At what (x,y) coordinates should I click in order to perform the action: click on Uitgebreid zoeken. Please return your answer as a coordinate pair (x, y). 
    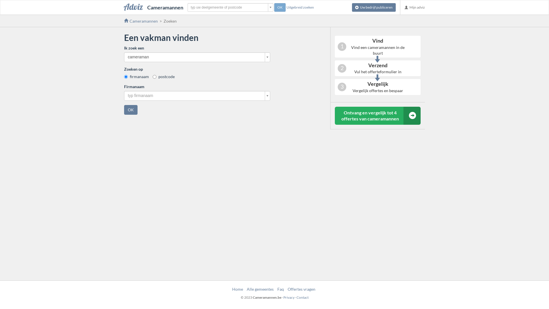
    Looking at the image, I should click on (300, 7).